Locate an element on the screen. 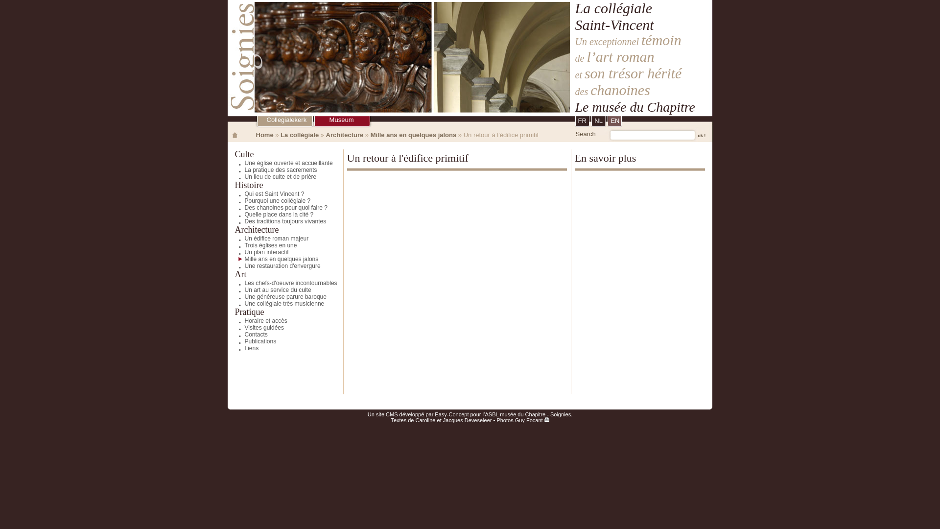 The image size is (940, 529). Des chanoines pour quoi faire ? is located at coordinates (277, 208).